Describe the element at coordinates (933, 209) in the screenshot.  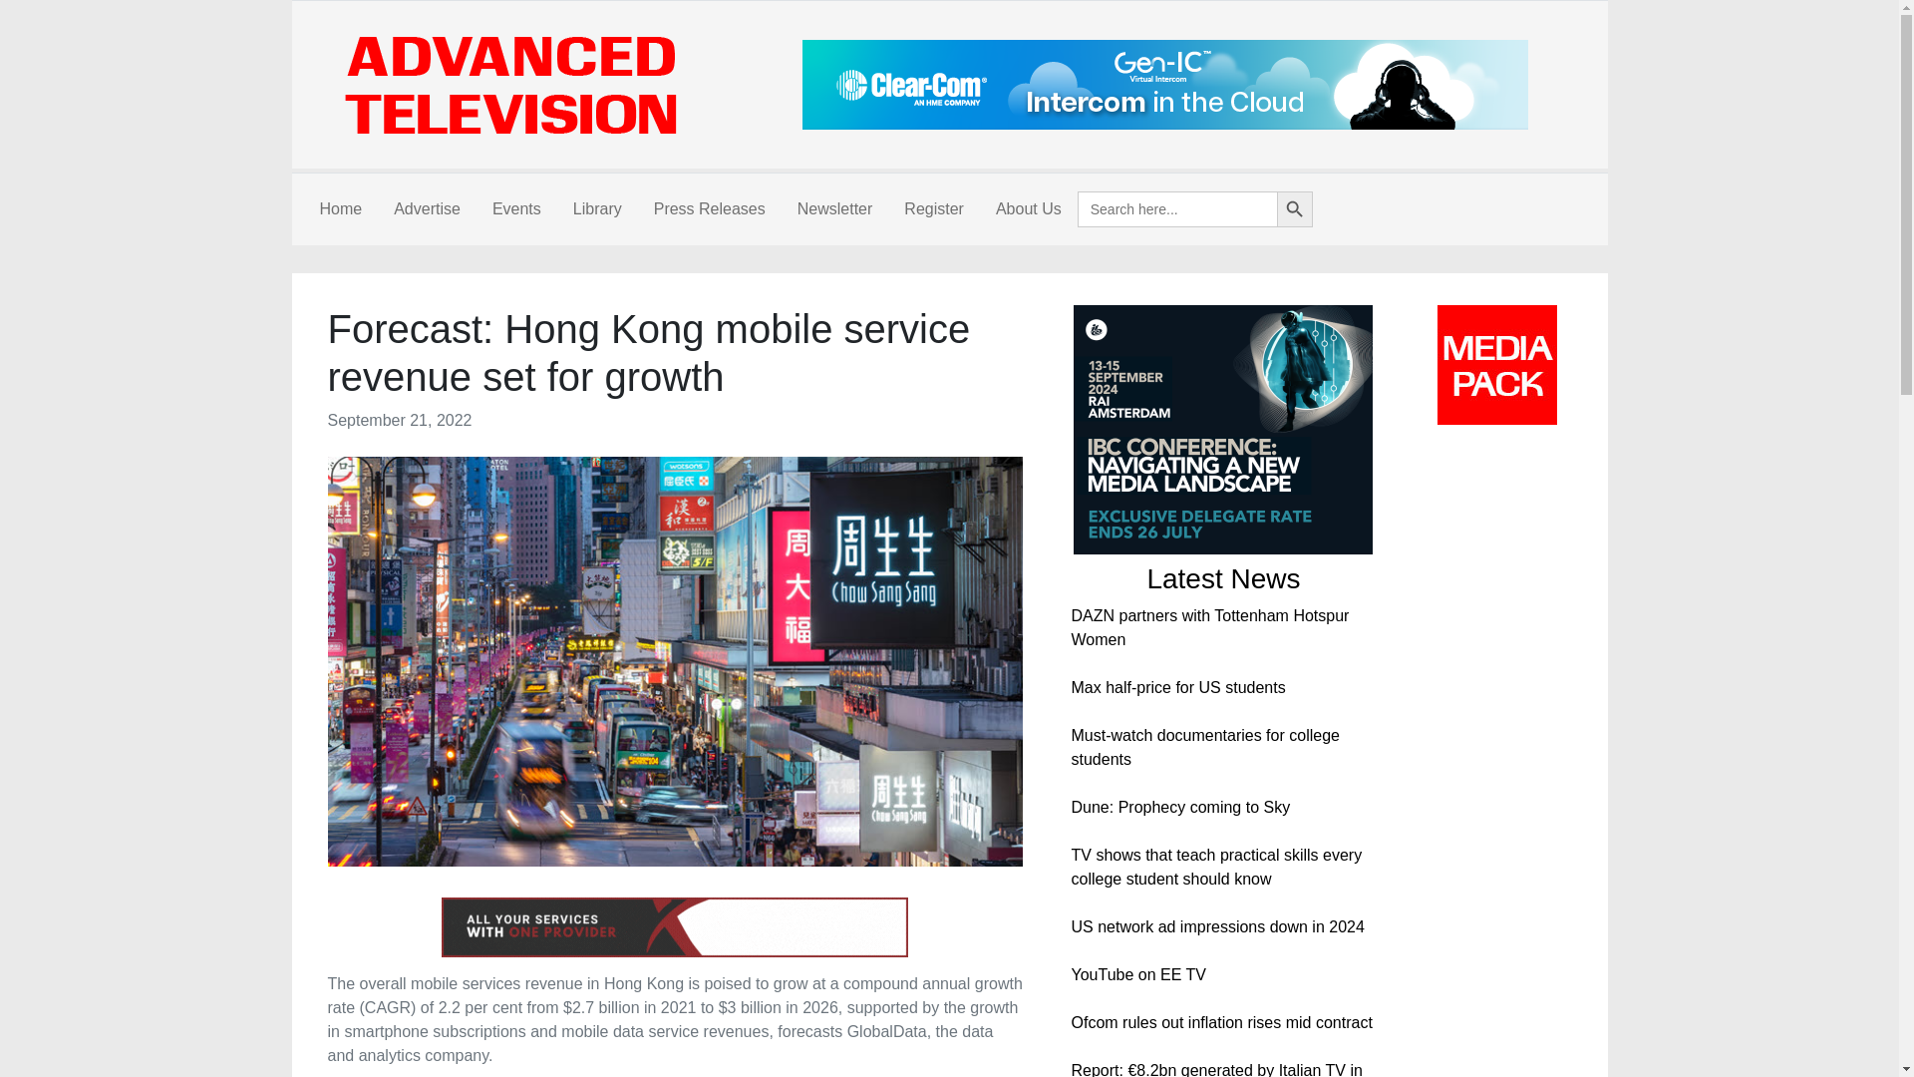
I see `Register` at that location.